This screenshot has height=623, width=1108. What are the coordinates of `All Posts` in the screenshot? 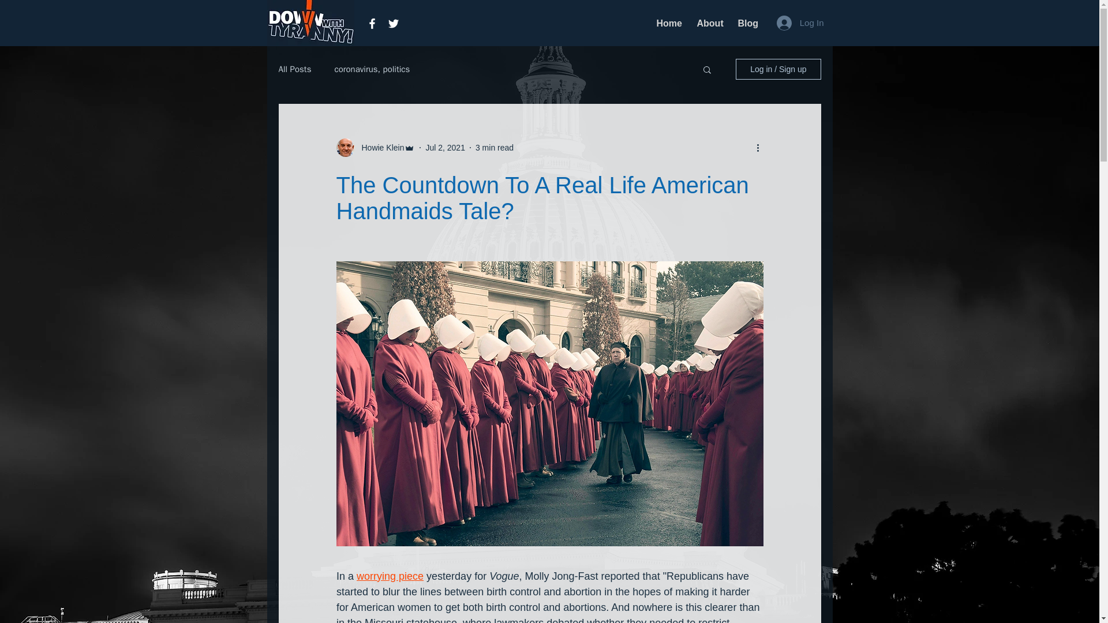 It's located at (294, 69).